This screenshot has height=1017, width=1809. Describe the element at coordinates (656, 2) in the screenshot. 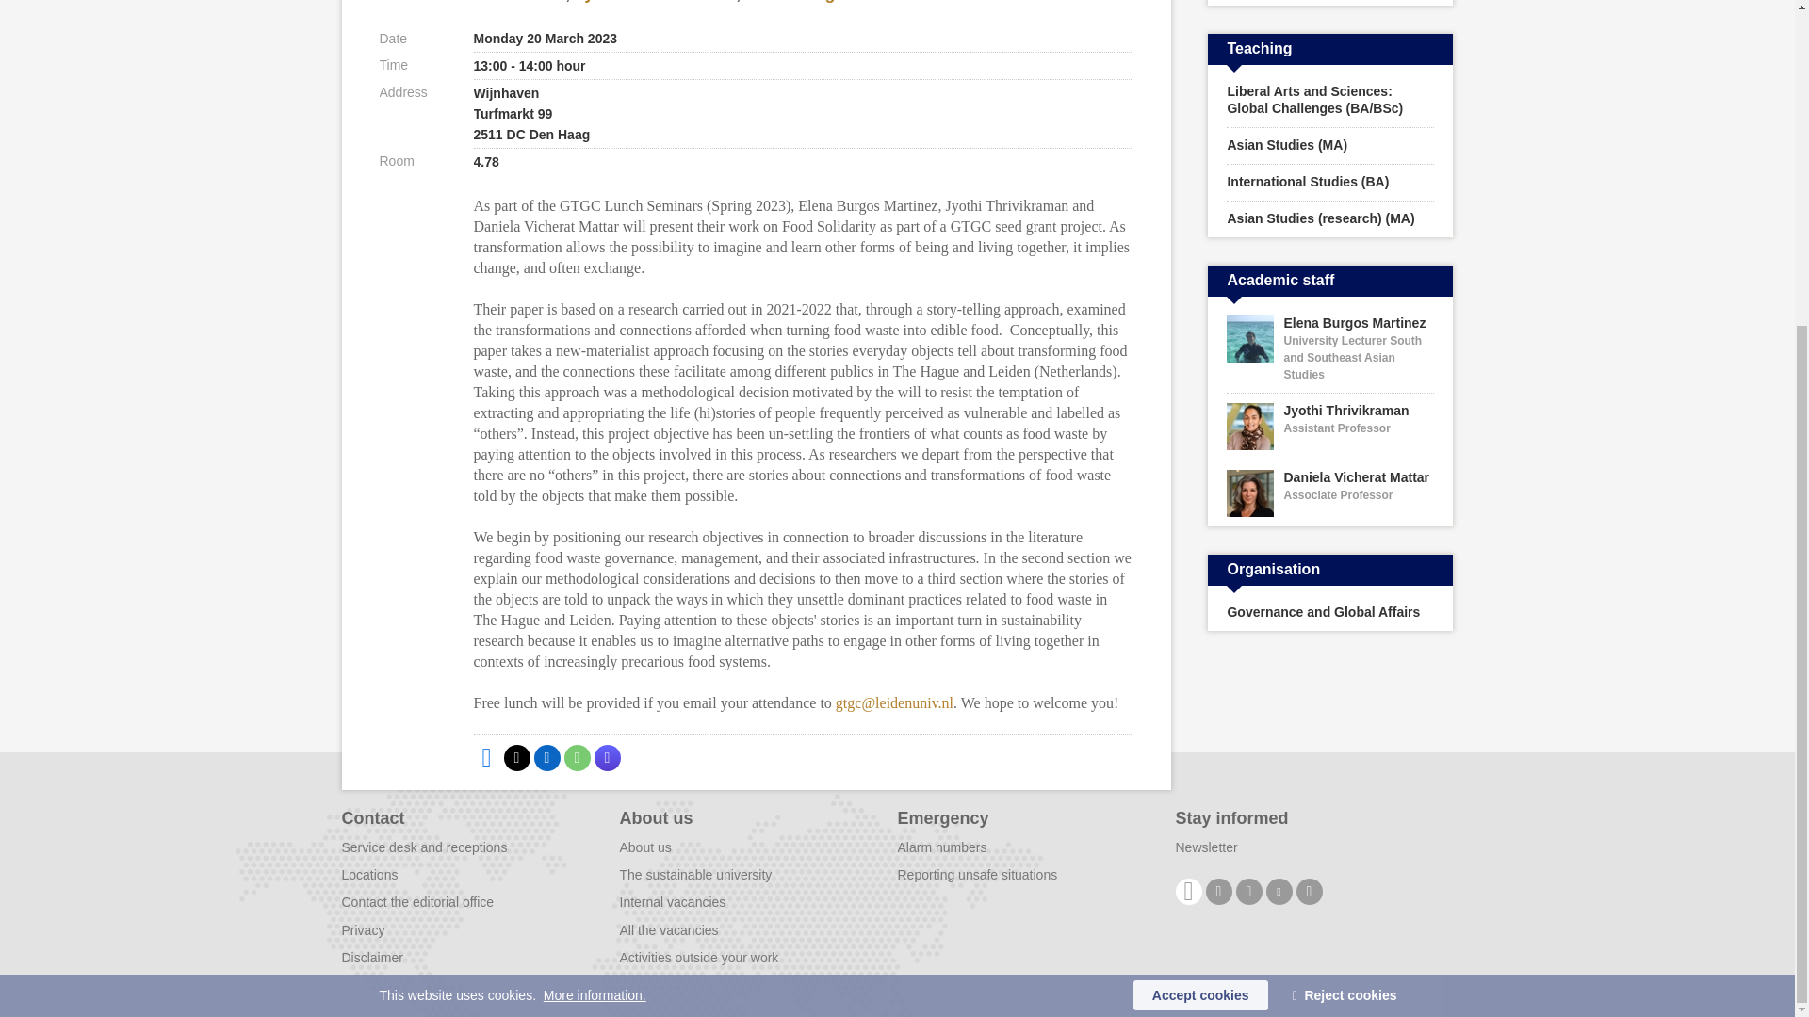

I see `Jyothi Thrivikraman` at that location.